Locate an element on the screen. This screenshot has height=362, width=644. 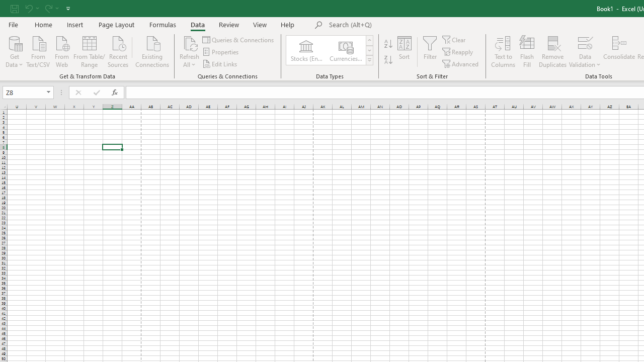
Text to Columns... is located at coordinates (503, 51).